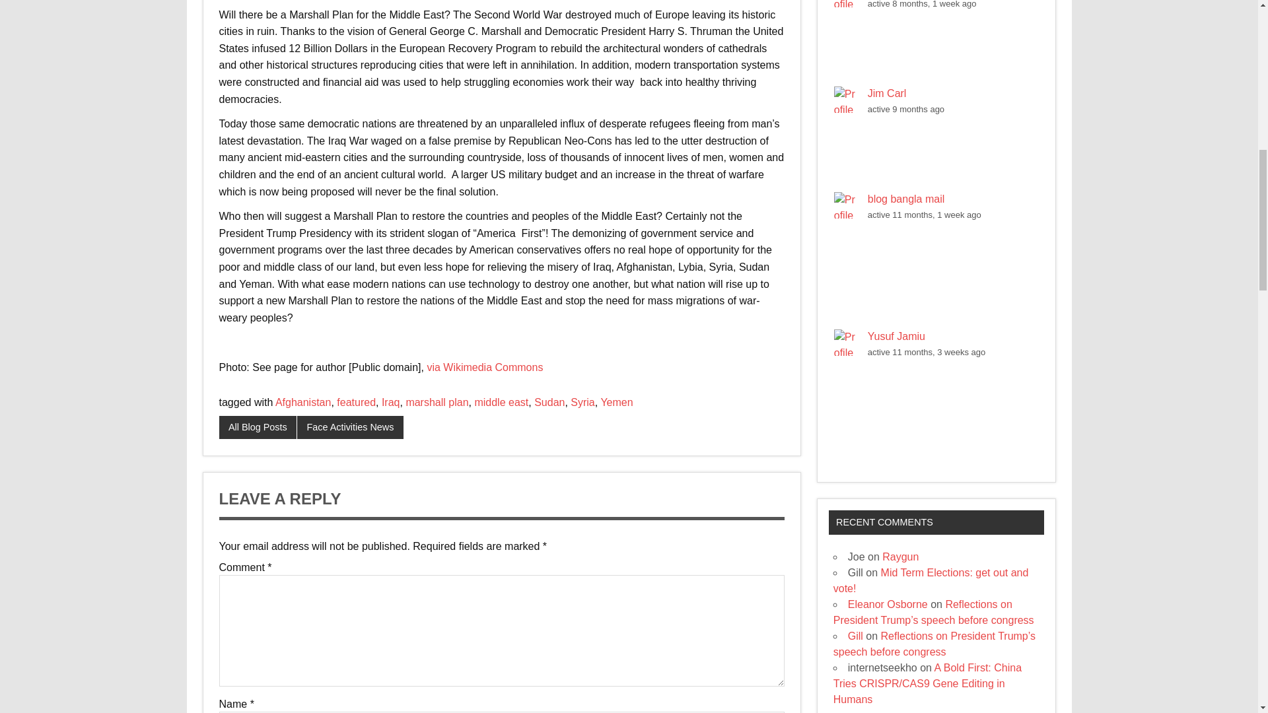  Describe the element at coordinates (356, 401) in the screenshot. I see `featured` at that location.